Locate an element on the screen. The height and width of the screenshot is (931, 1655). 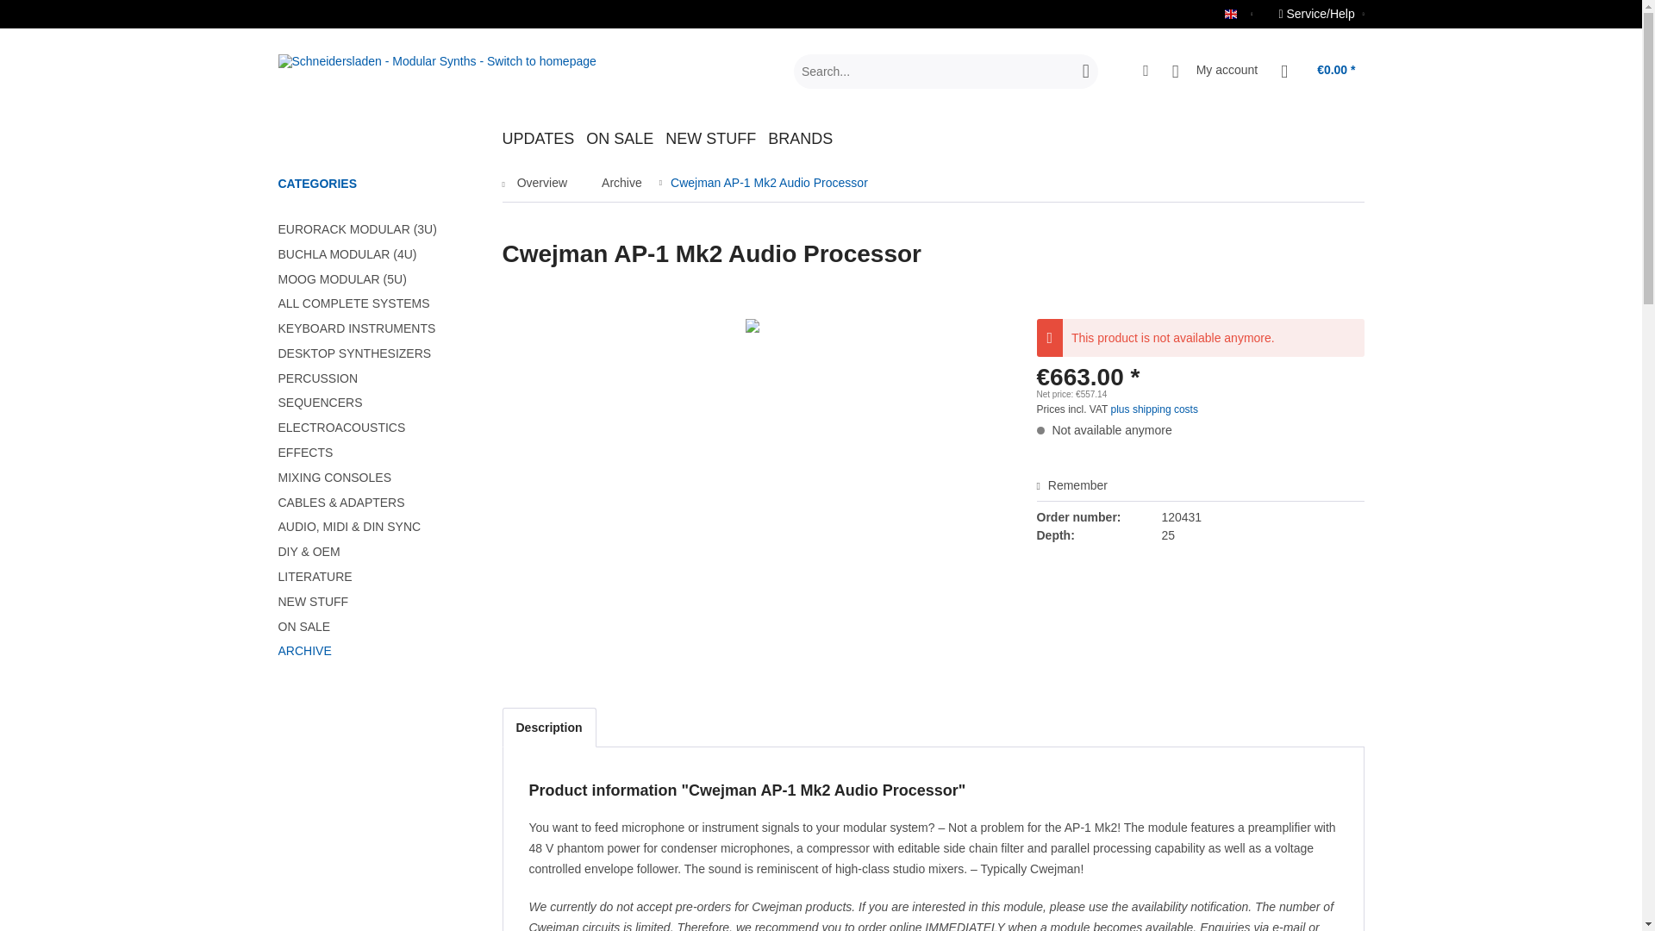
My account is located at coordinates (625, 139).